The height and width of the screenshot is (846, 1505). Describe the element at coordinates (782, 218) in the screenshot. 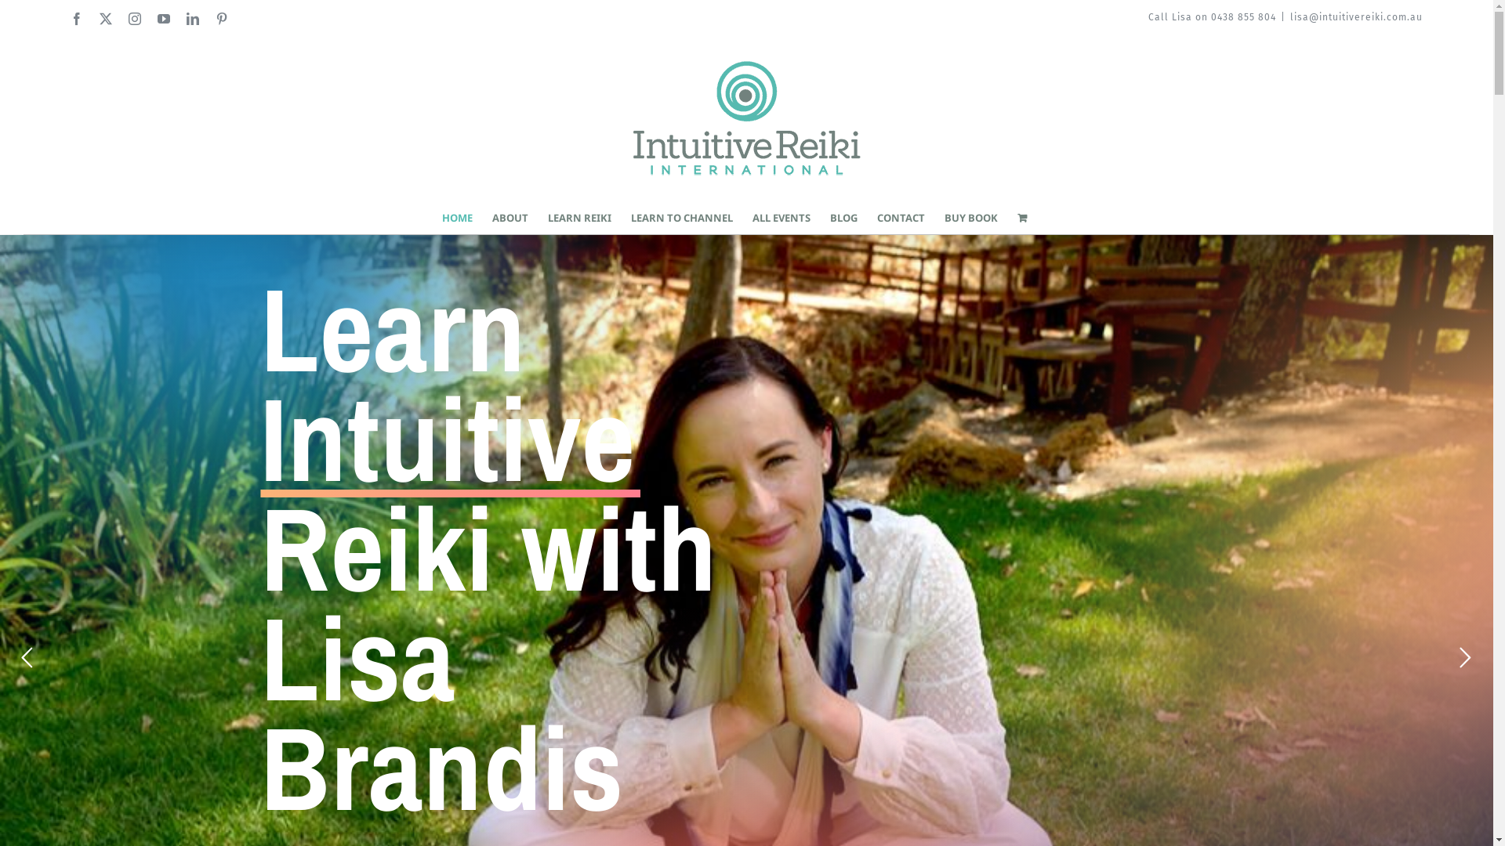

I see `ALL EVENTS` at that location.